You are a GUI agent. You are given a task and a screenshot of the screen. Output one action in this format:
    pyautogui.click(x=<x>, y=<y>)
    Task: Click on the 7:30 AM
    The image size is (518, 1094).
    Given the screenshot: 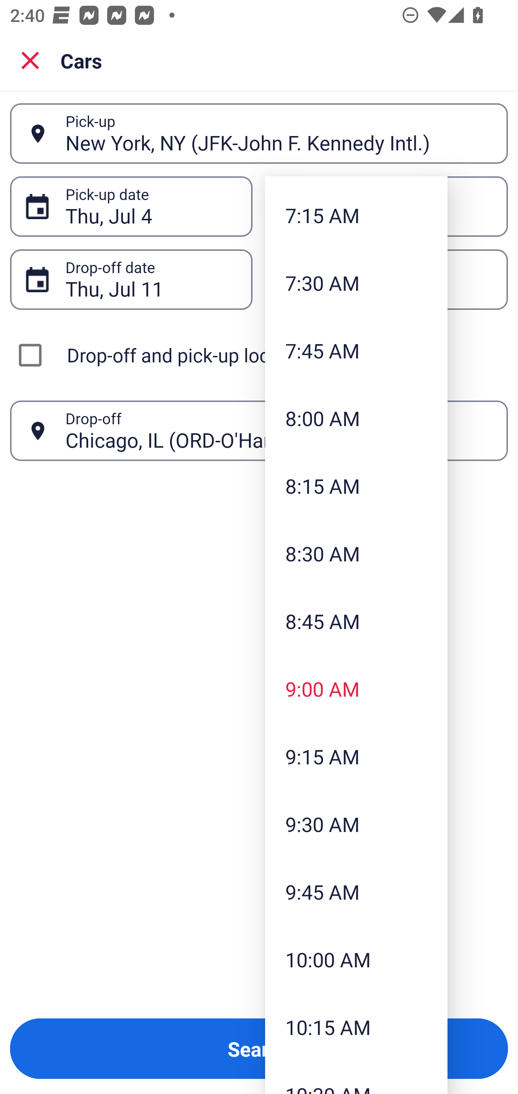 What is the action you would take?
    pyautogui.click(x=356, y=283)
    